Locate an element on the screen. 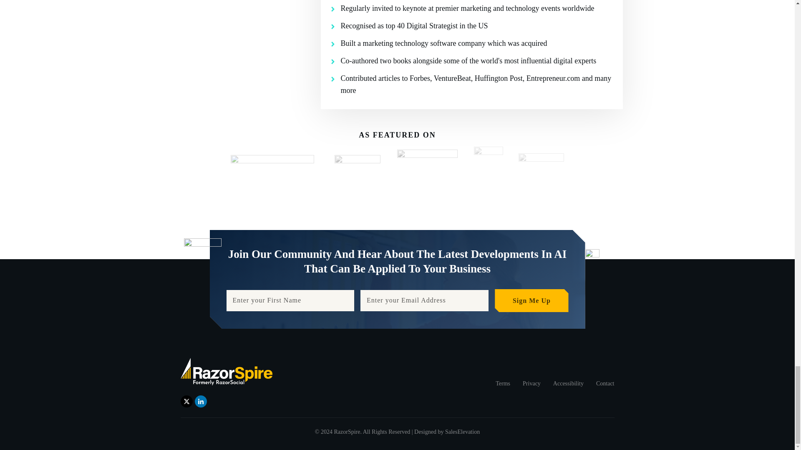 The height and width of the screenshot is (450, 801). Contact is located at coordinates (605, 383).